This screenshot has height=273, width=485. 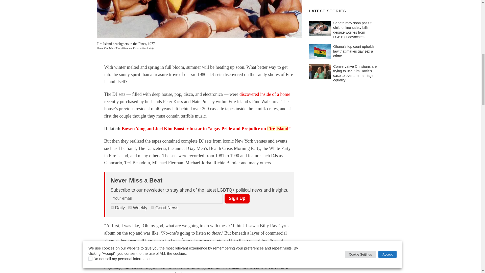 I want to click on discovered inside of a home, so click(x=265, y=94).